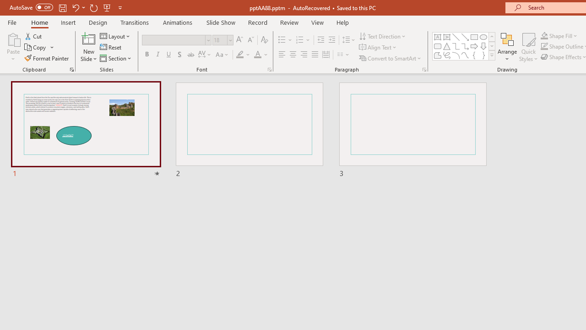 The width and height of the screenshot is (586, 330). Describe the element at coordinates (474, 46) in the screenshot. I see `Arrow: Right` at that location.